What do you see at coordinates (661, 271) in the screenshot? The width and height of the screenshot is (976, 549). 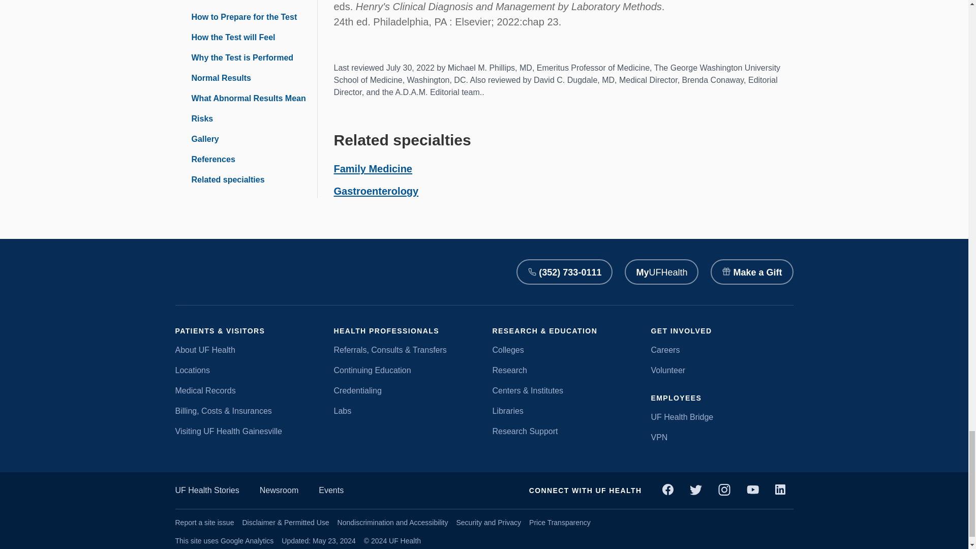 I see `MyUFHealth` at bounding box center [661, 271].